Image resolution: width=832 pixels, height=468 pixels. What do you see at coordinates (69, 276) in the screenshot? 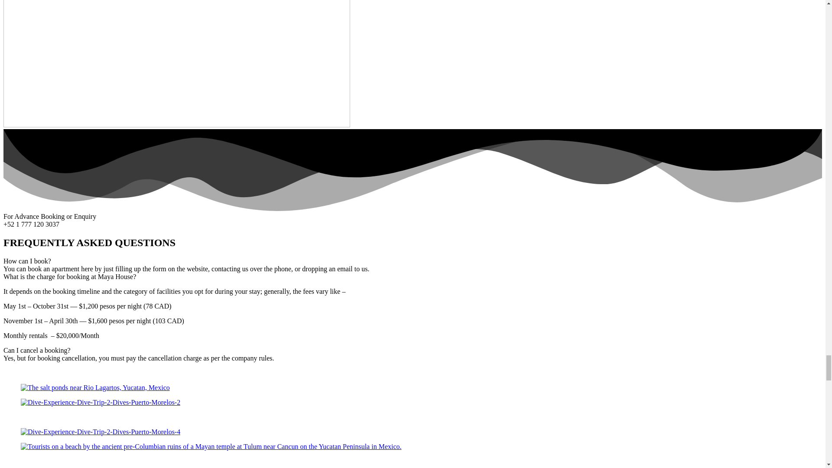
I see `What is the charge for booking at Maya House?` at bounding box center [69, 276].